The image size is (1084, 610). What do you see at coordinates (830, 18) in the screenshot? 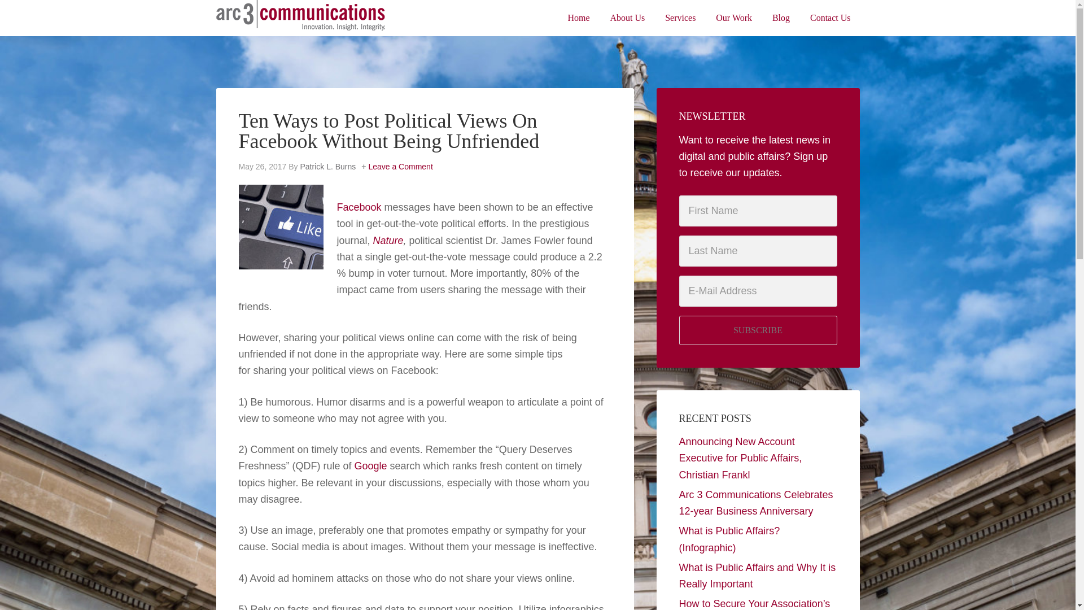
I see `Contact Us` at bounding box center [830, 18].